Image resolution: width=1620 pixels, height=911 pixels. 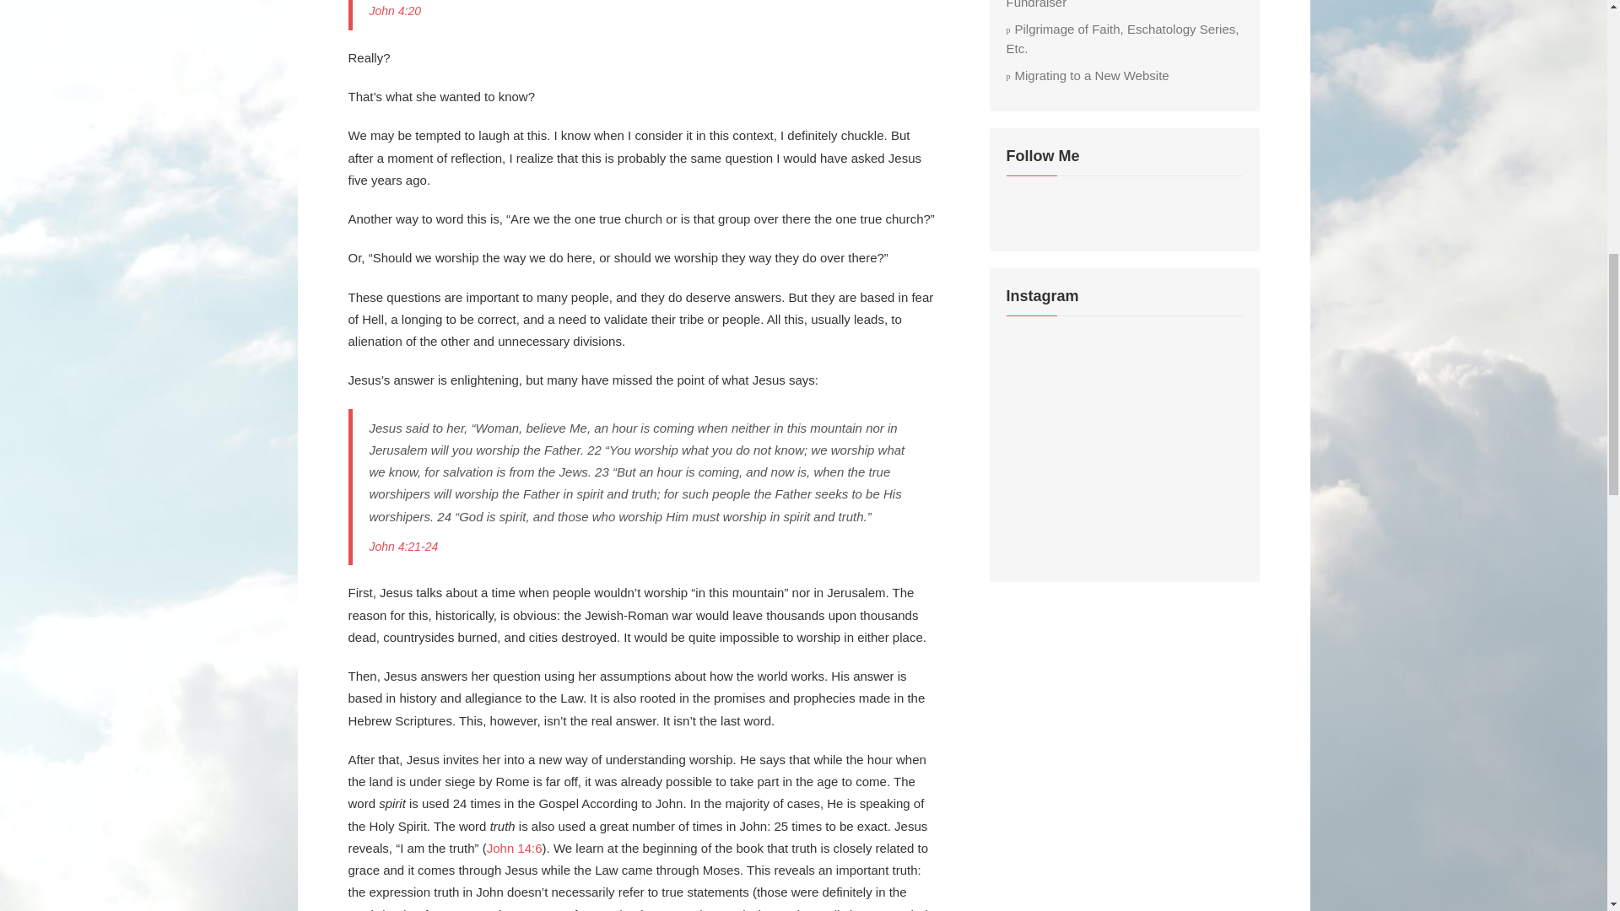 What do you see at coordinates (403, 547) in the screenshot?
I see `John 4:21-24` at bounding box center [403, 547].